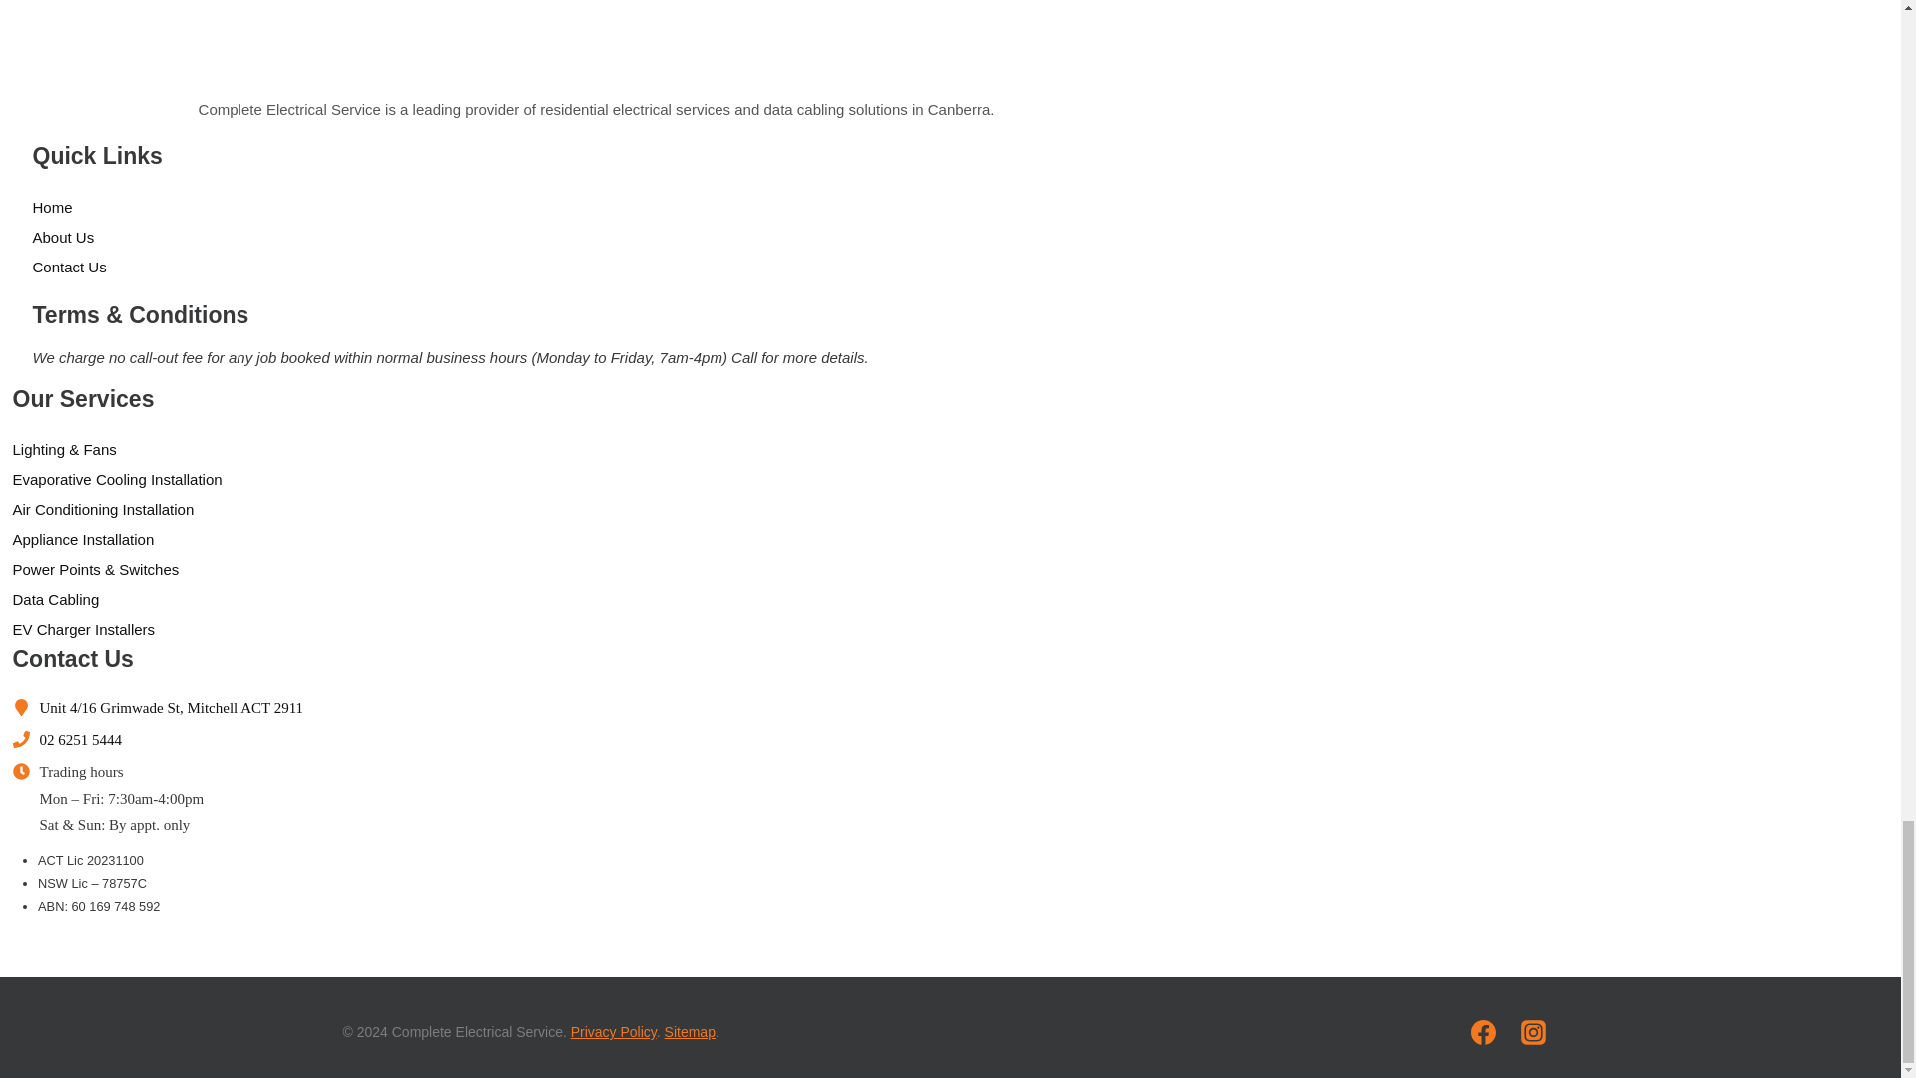 The height and width of the screenshot is (1078, 1916). I want to click on About Us, so click(625, 236).